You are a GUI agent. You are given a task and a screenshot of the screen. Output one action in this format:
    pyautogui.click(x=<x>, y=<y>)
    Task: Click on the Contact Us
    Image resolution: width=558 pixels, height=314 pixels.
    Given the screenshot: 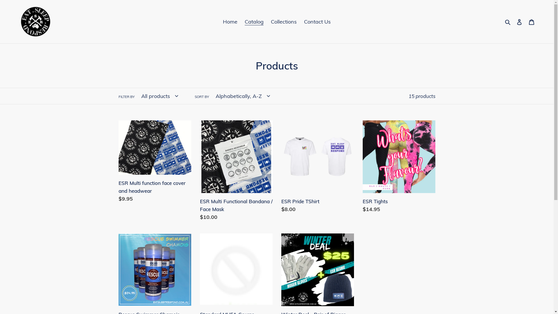 What is the action you would take?
    pyautogui.click(x=317, y=22)
    